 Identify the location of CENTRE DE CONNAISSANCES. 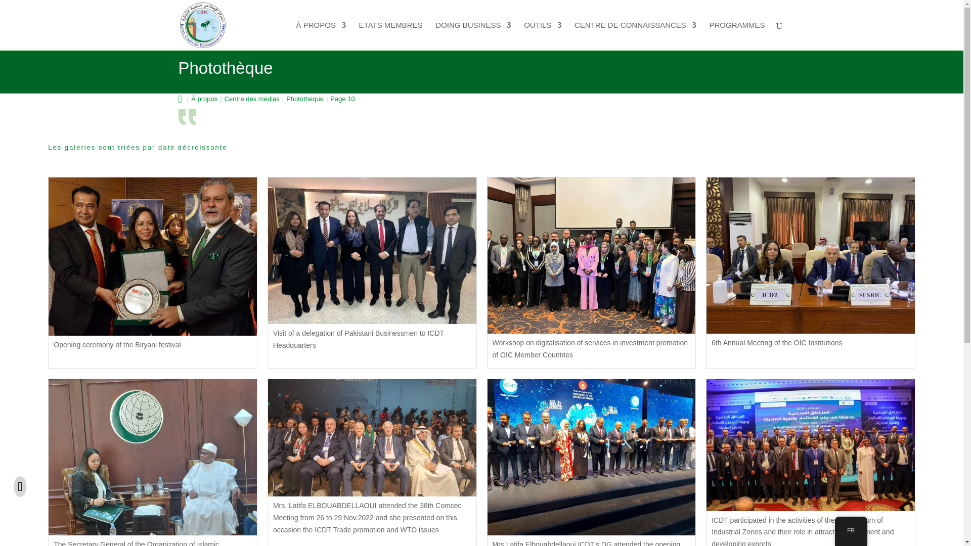
(635, 36).